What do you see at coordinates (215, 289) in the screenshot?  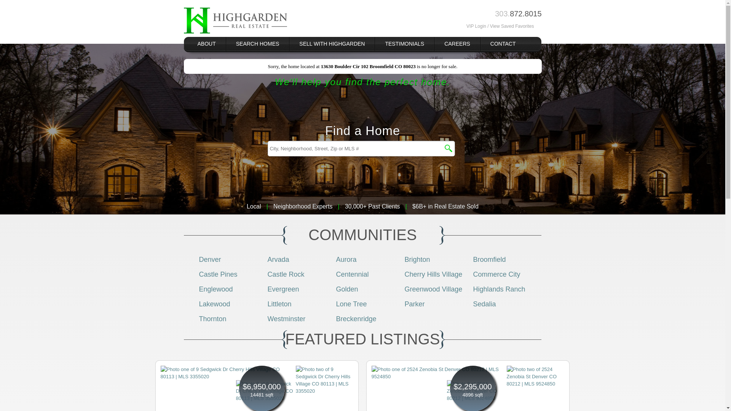 I see `Englewood` at bounding box center [215, 289].